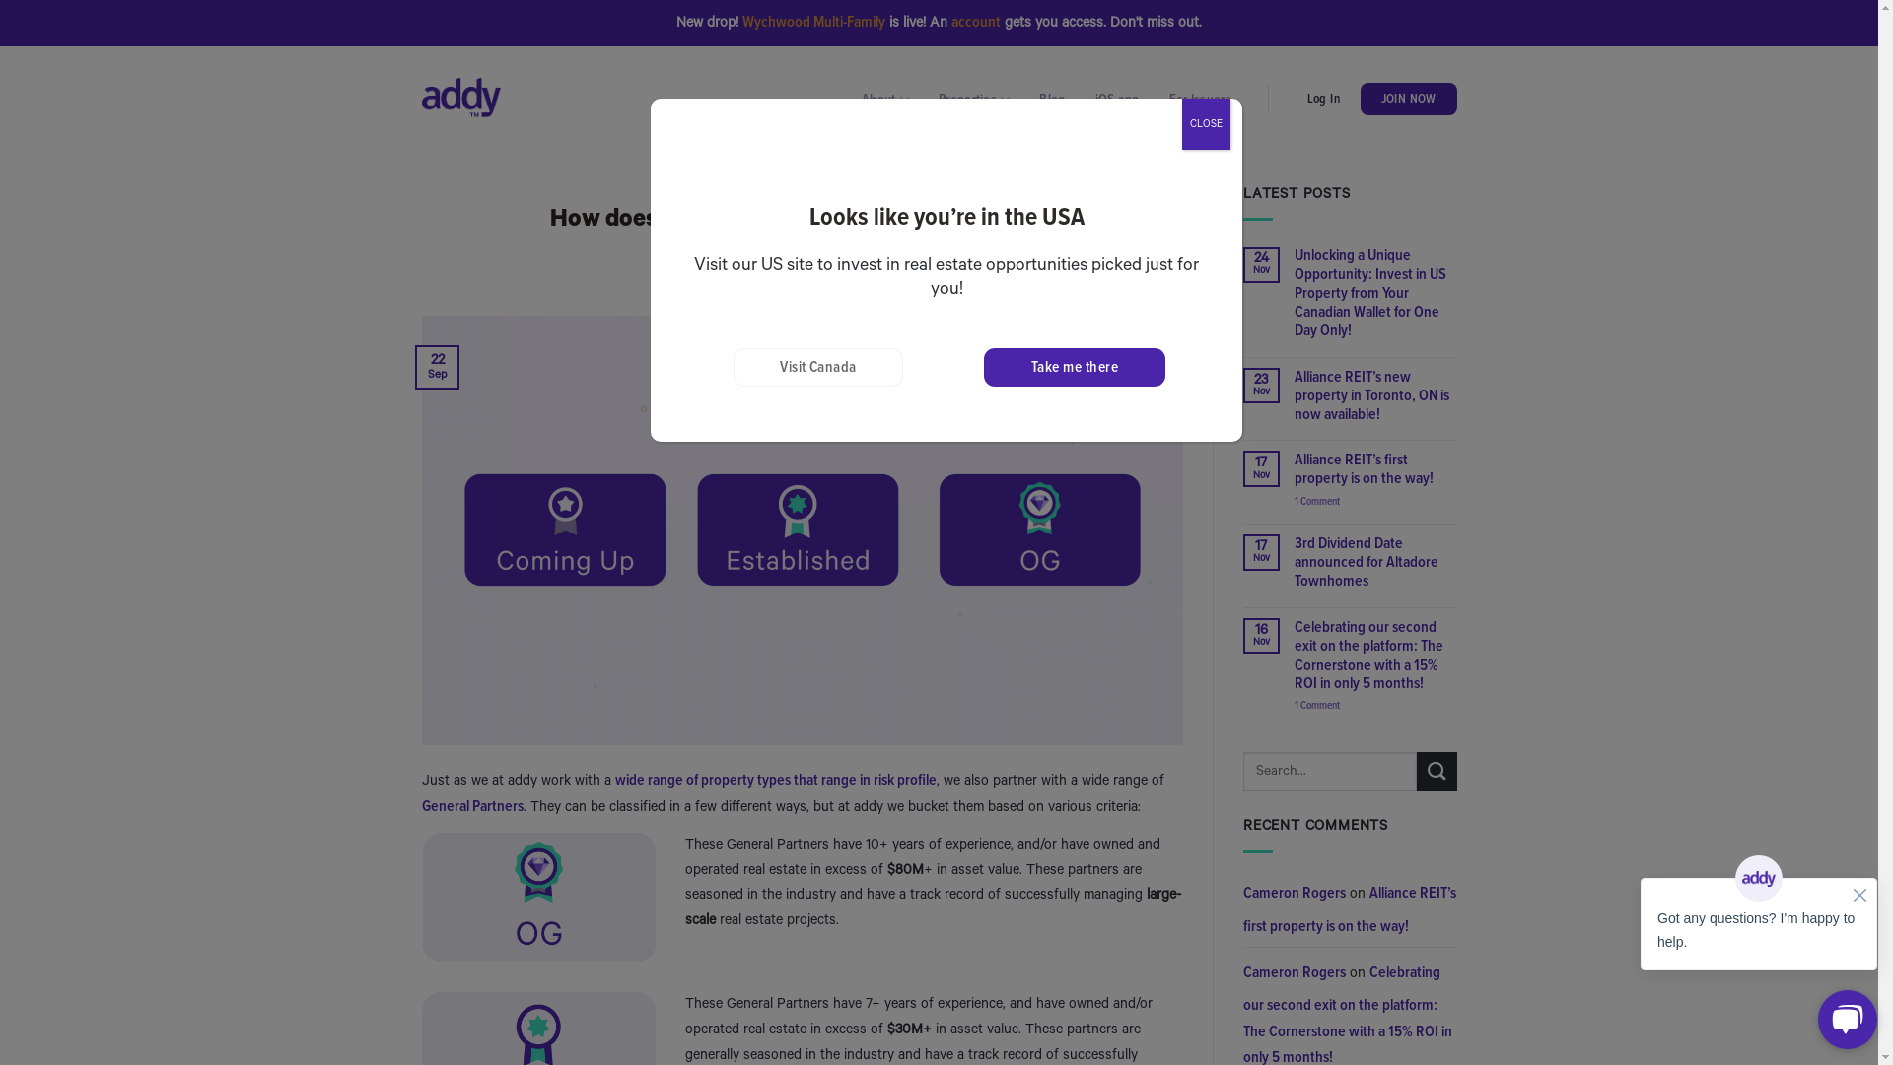  I want to click on 1 Comment, so click(1376, 501).